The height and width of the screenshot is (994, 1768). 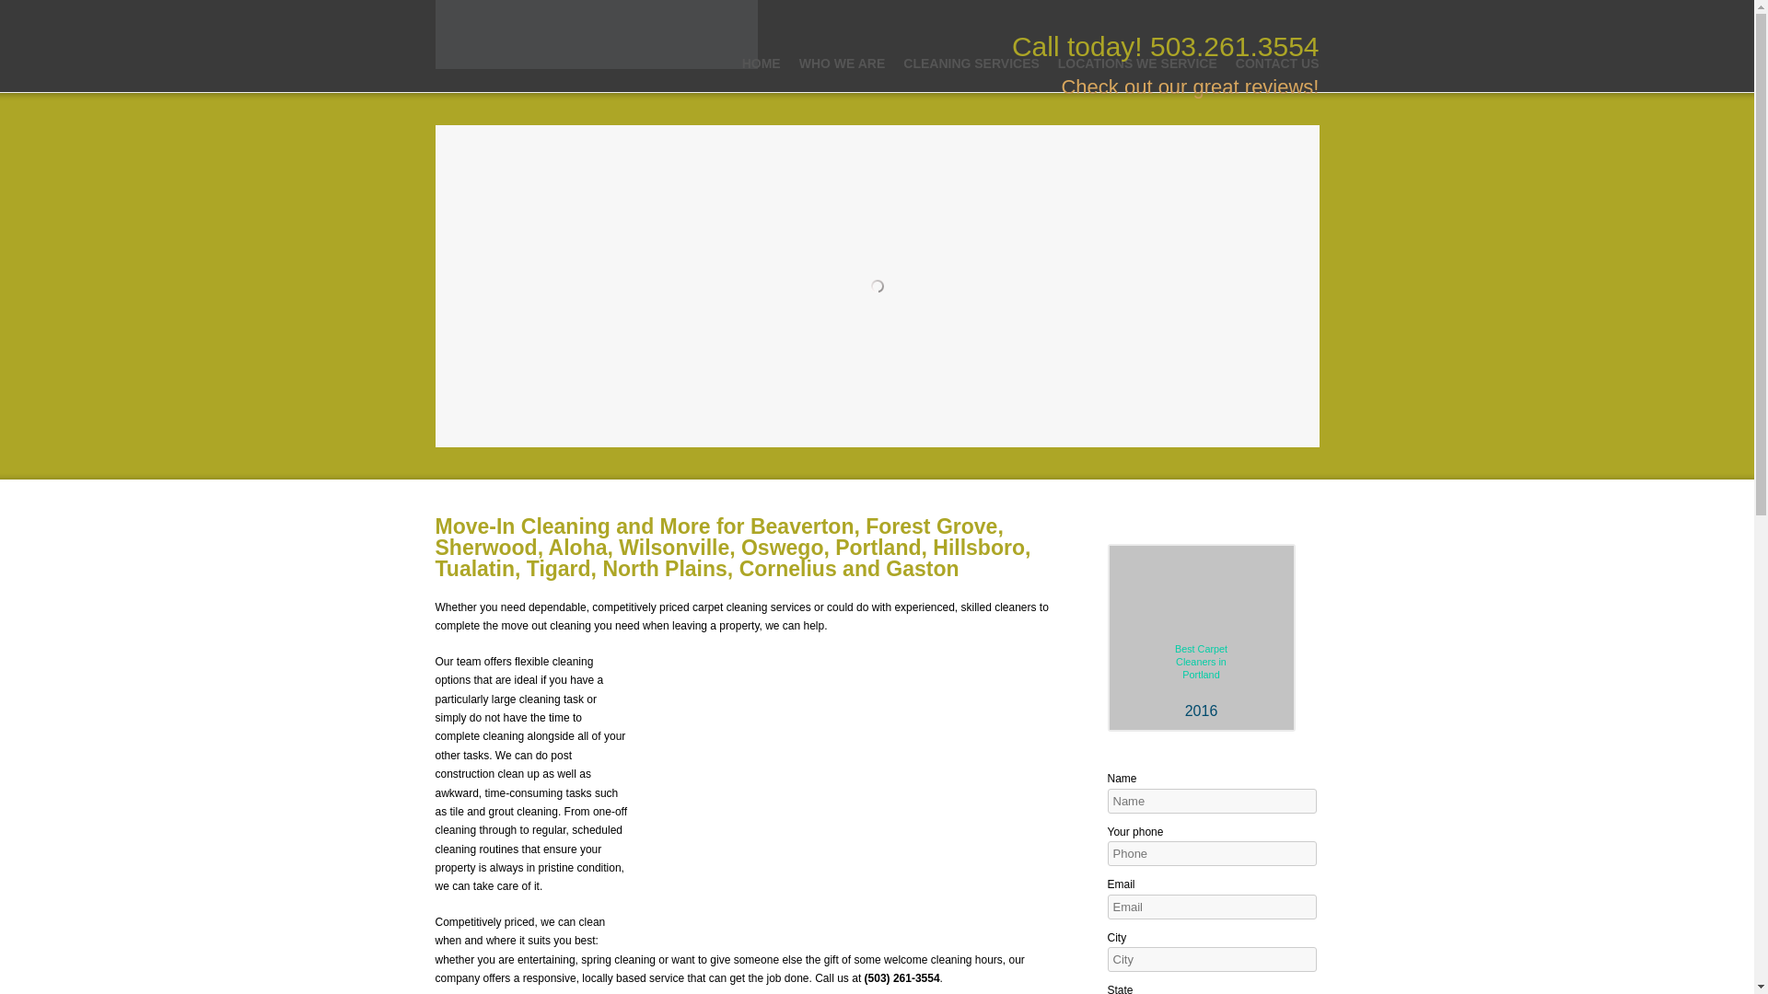 I want to click on Praise Cleaning Services, so click(x=1190, y=87).